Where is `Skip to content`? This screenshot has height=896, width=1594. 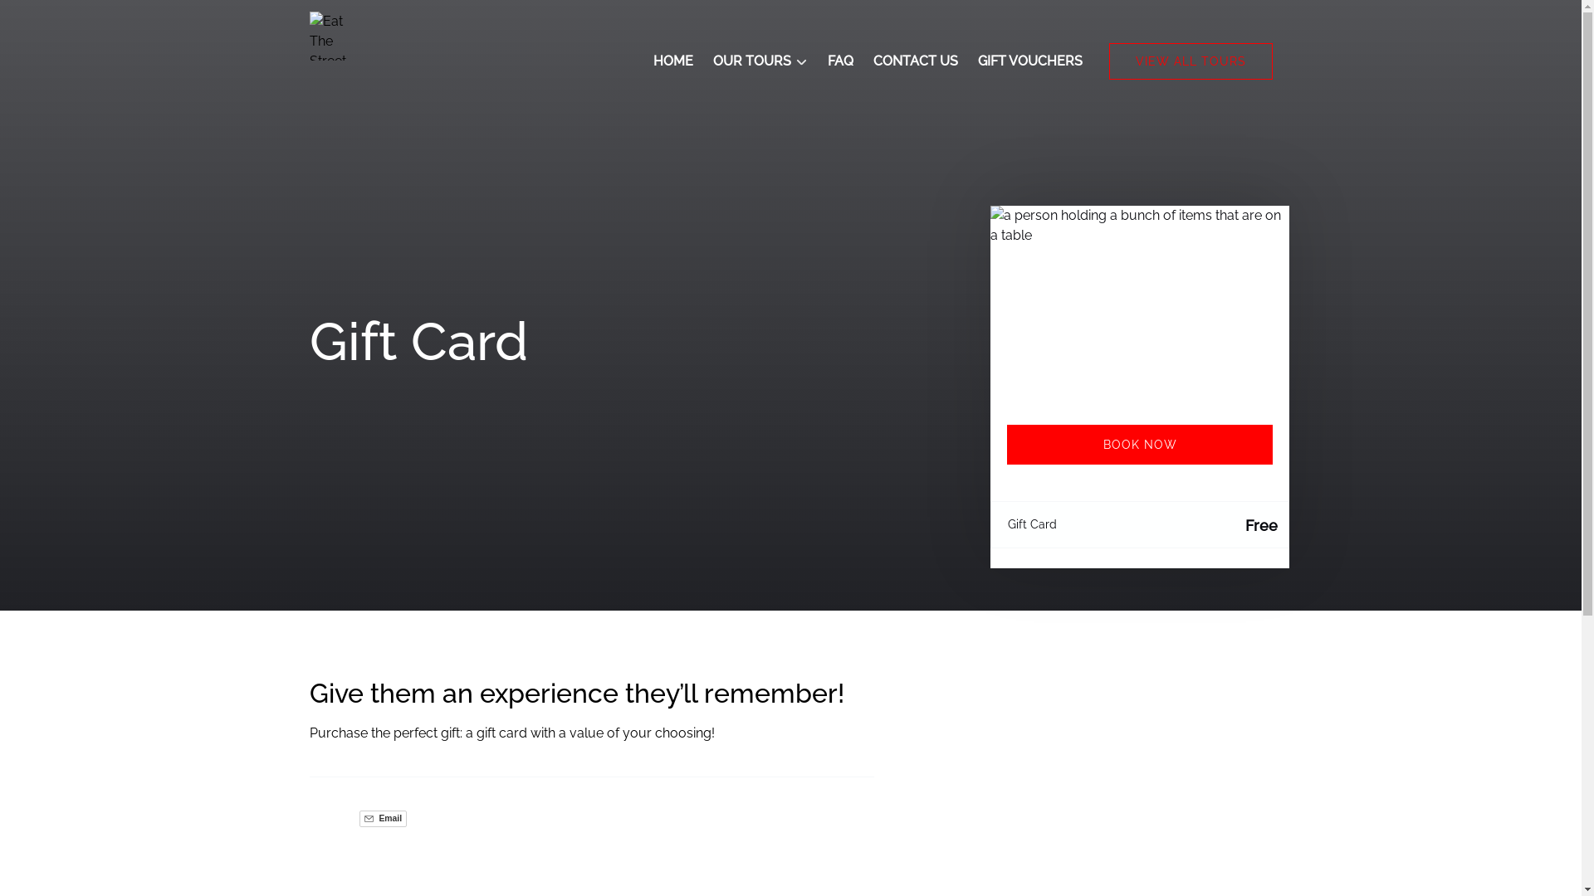
Skip to content is located at coordinates (54, 18).